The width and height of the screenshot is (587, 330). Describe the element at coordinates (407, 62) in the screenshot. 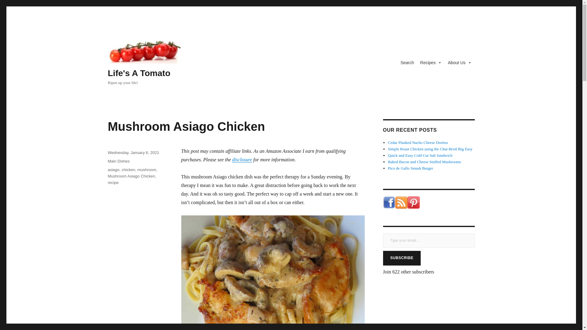

I see `Search` at that location.